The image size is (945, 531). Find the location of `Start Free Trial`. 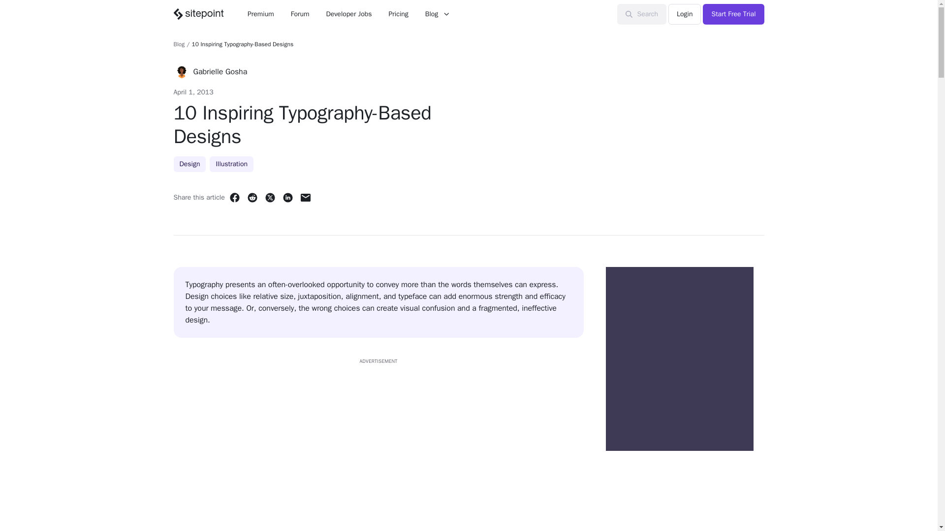

Start Free Trial is located at coordinates (733, 14).